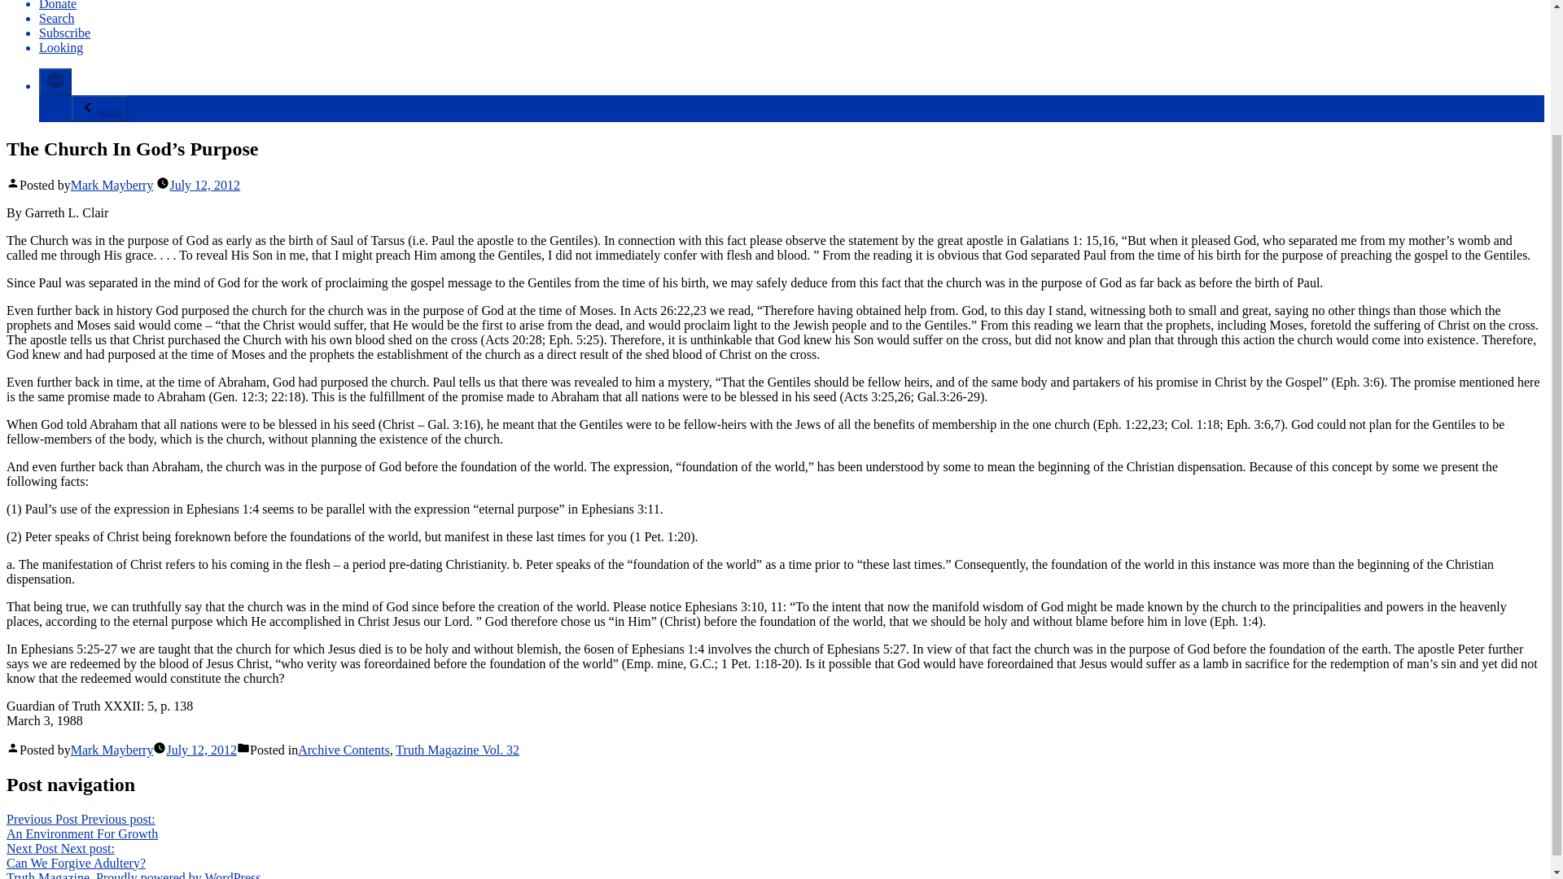 The width and height of the screenshot is (1563, 879). Describe the element at coordinates (201, 749) in the screenshot. I see `Looking` at that location.